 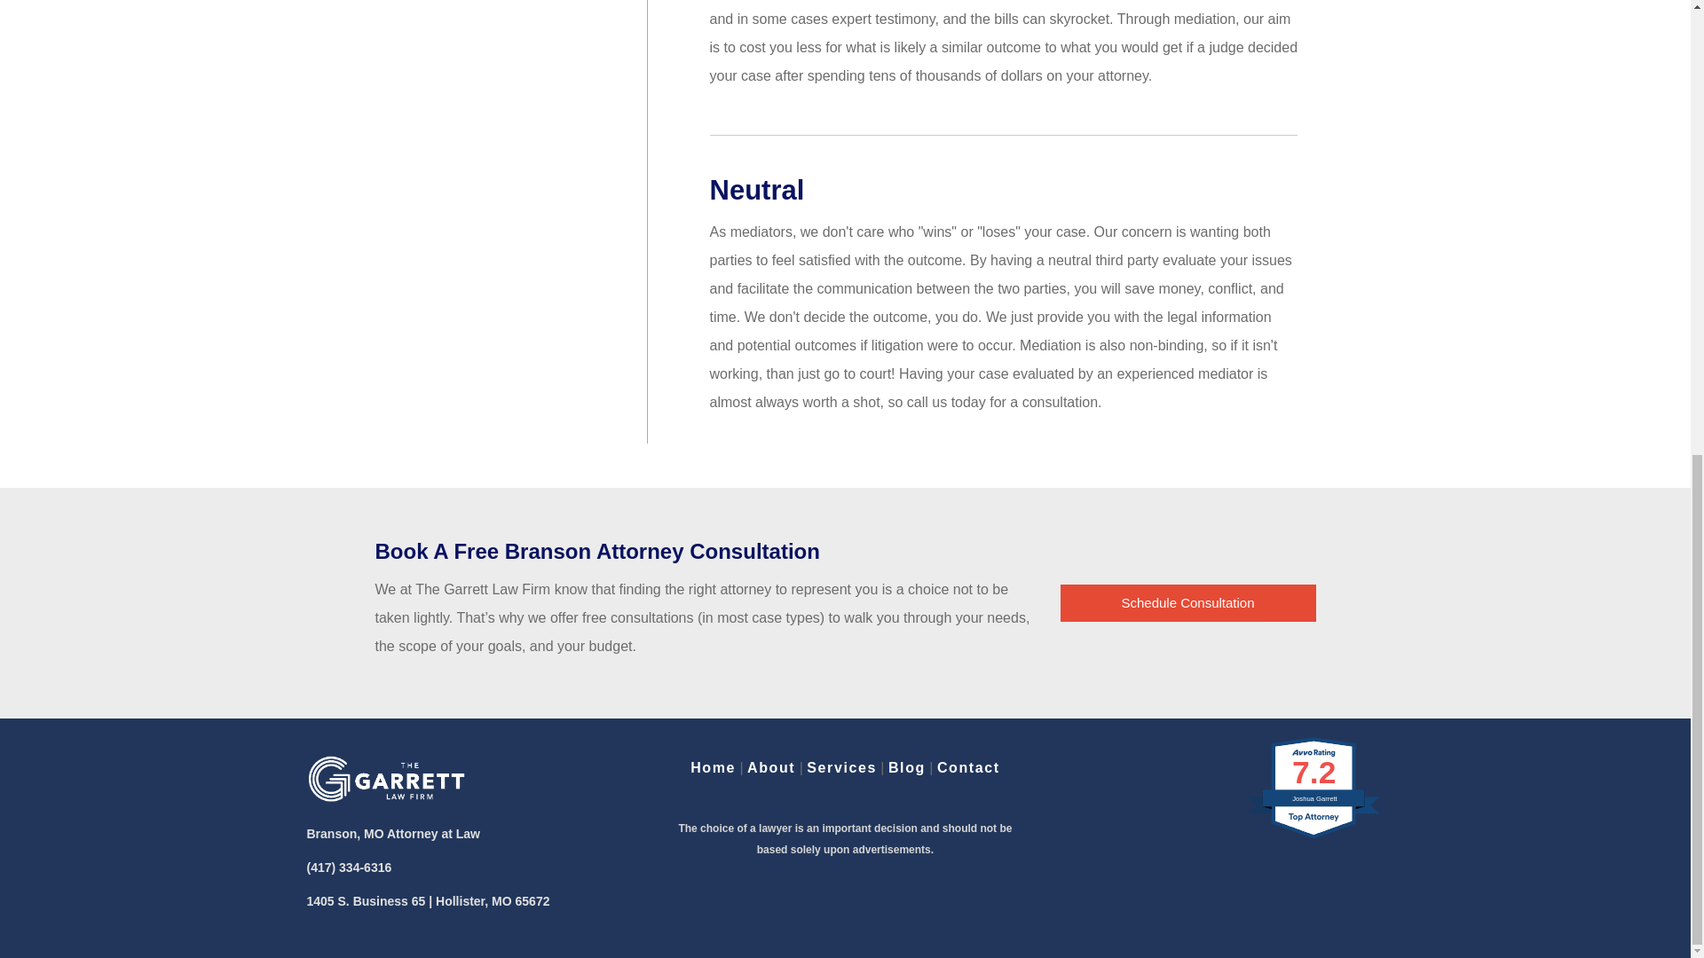 What do you see at coordinates (1187, 602) in the screenshot?
I see `Schedule Consultation` at bounding box center [1187, 602].